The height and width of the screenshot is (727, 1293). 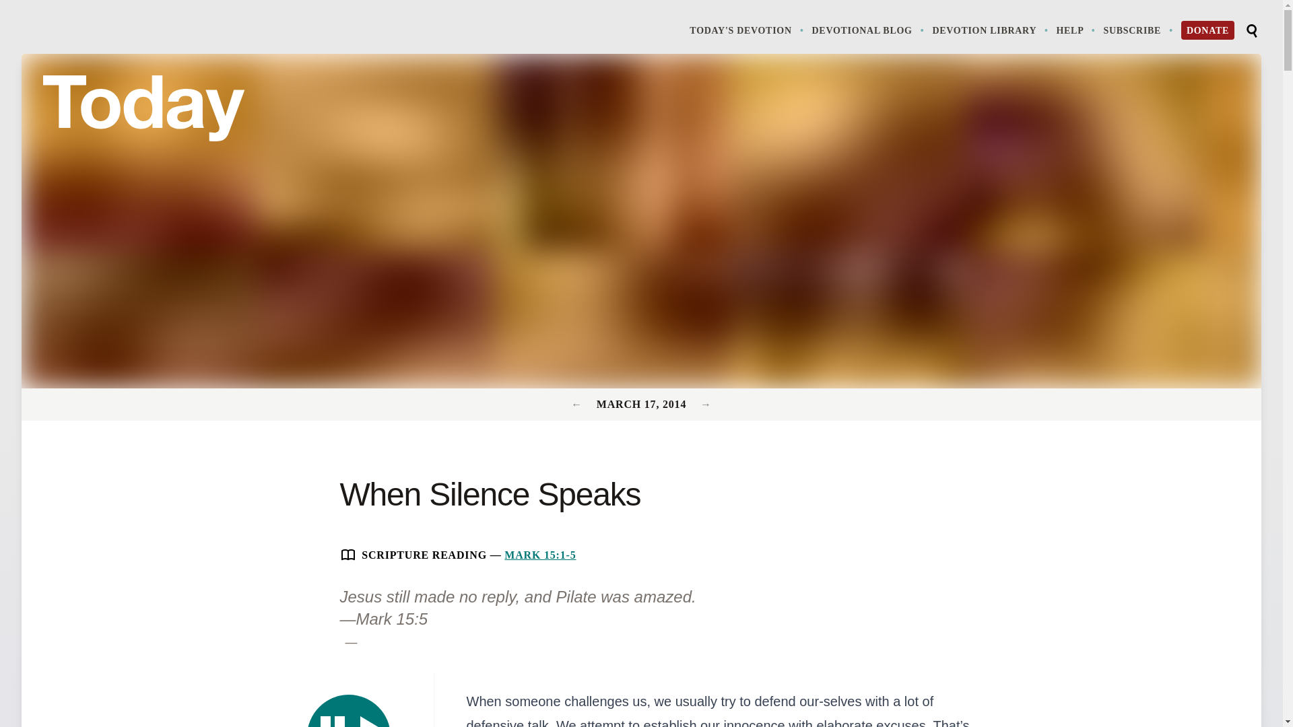 What do you see at coordinates (706, 404) in the screenshot?
I see `DONATE` at bounding box center [706, 404].